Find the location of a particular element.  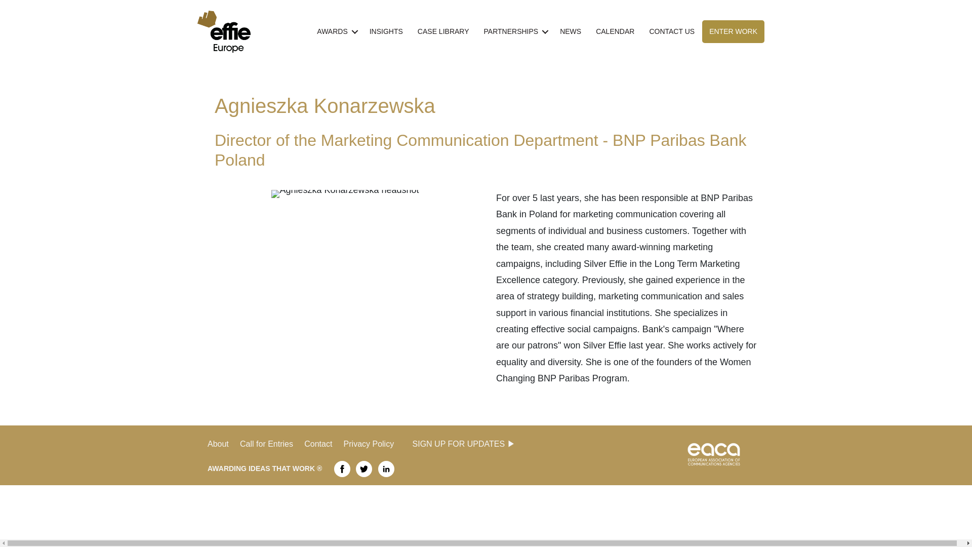

About is located at coordinates (218, 444).